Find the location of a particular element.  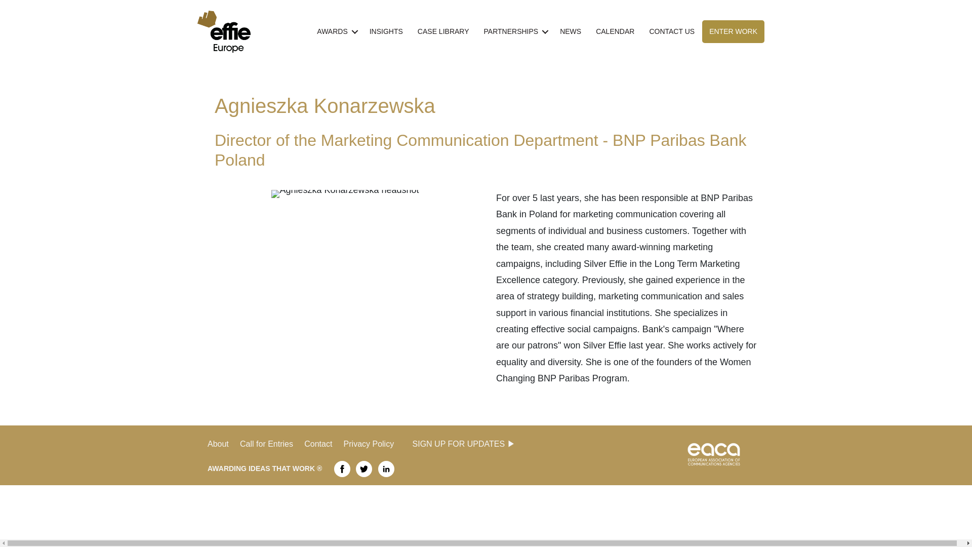

About is located at coordinates (218, 444).